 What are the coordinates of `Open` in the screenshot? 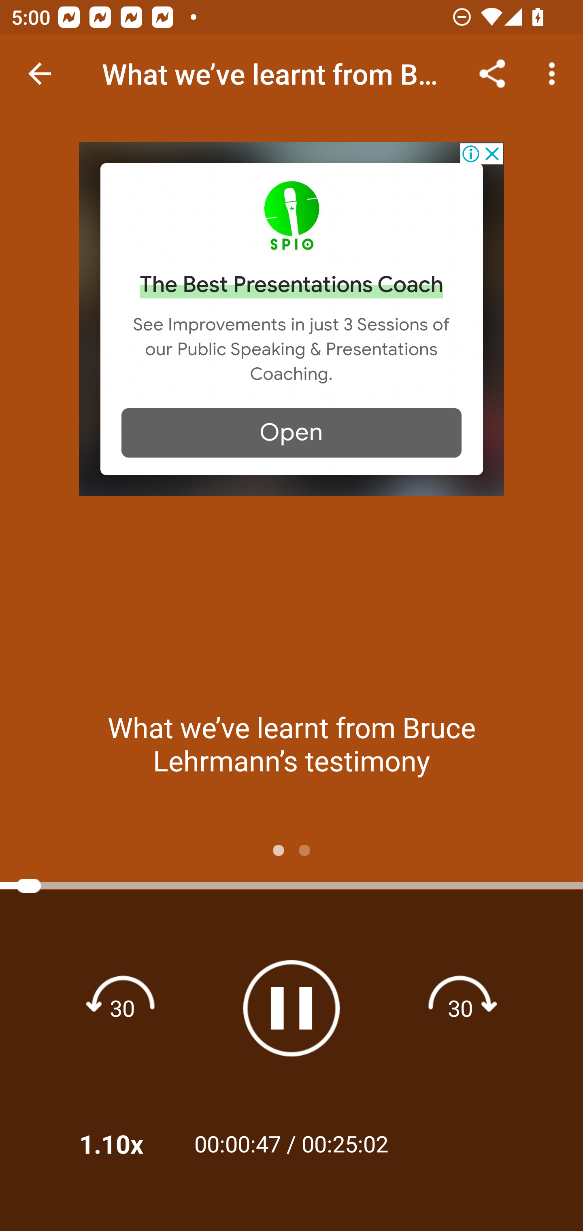 It's located at (291, 432).